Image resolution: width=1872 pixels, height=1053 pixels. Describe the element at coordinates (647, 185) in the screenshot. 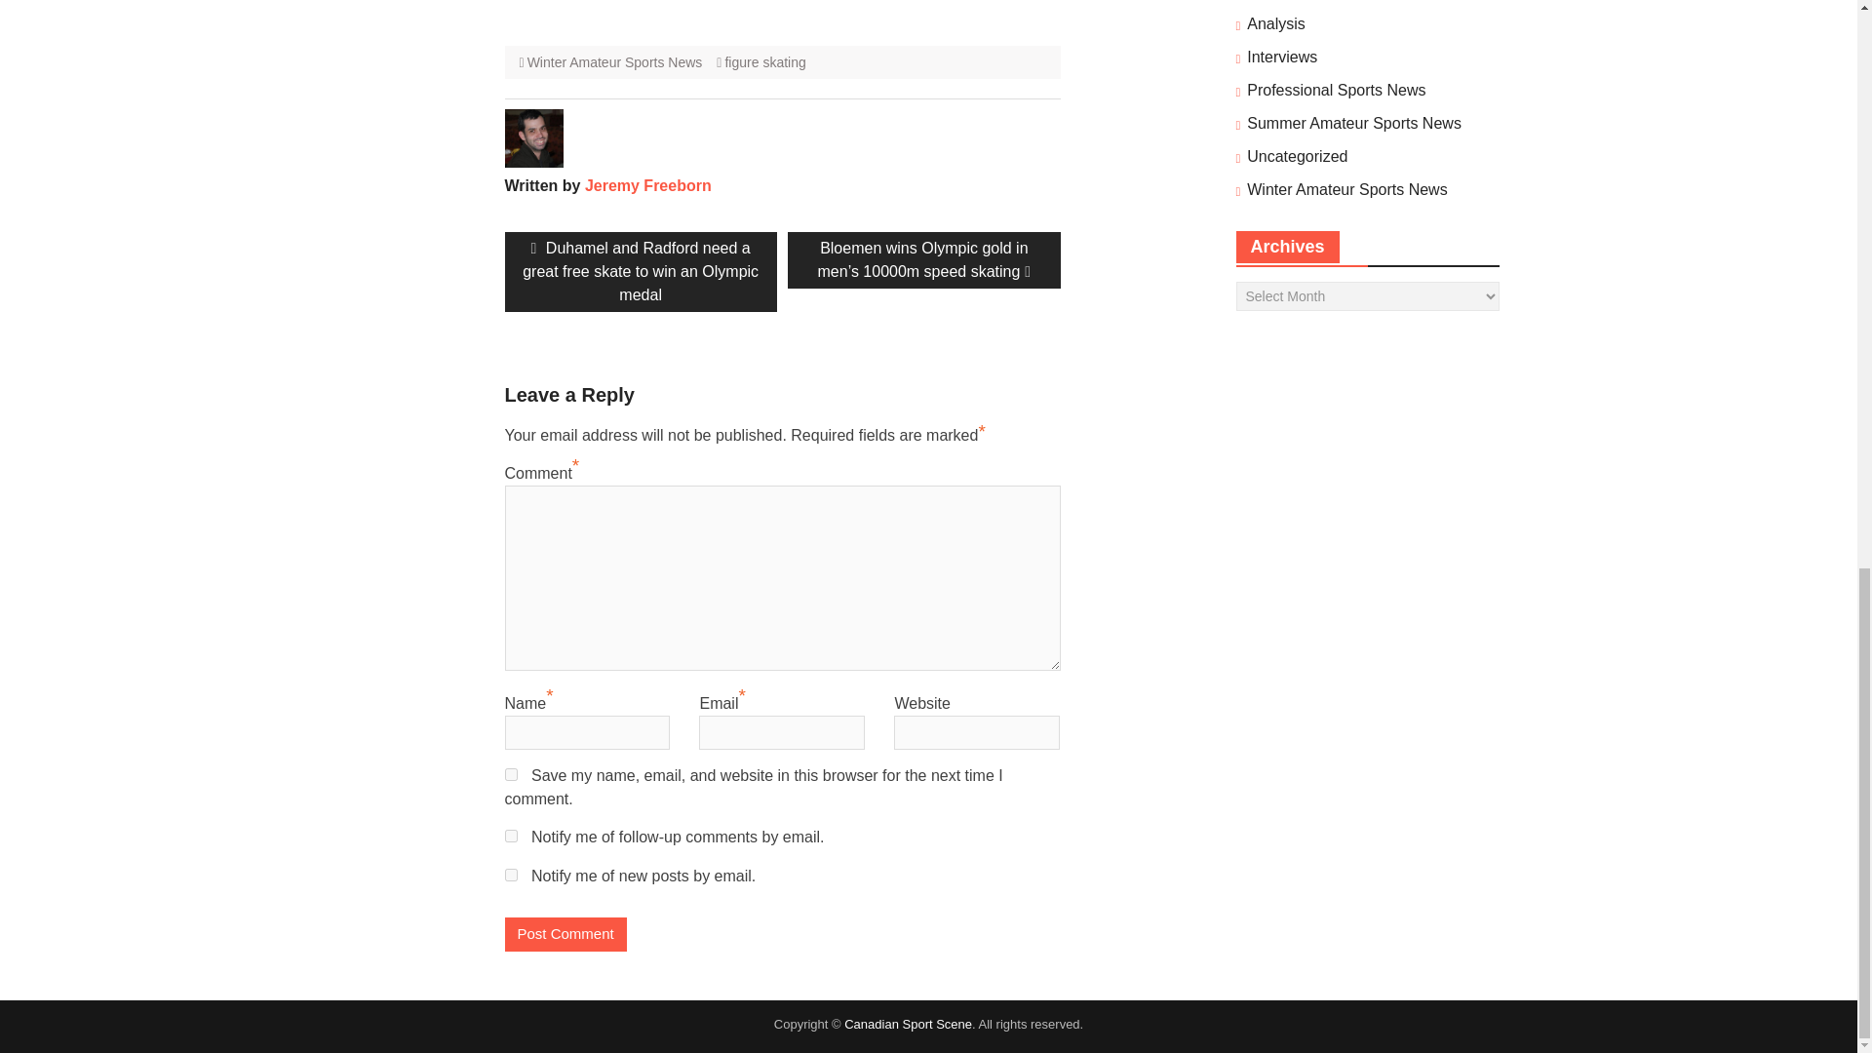

I see `Posts by Jeremy Freeborn` at that location.